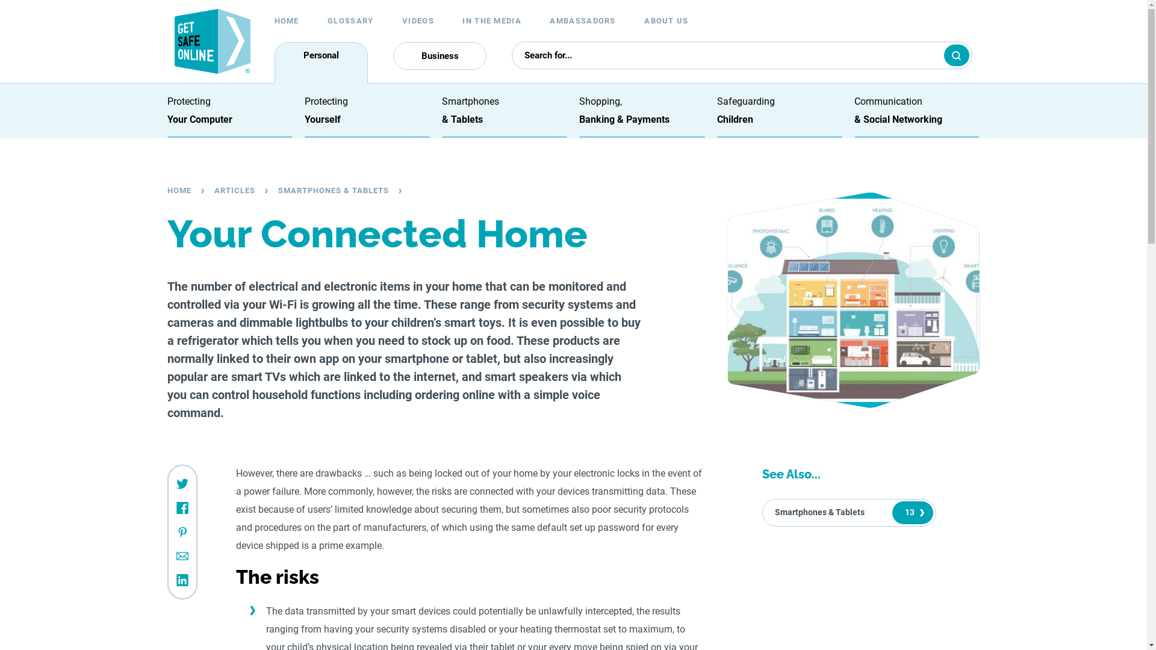  Describe the element at coordinates (326, 111) in the screenshot. I see `Protecting
Yourself` at that location.